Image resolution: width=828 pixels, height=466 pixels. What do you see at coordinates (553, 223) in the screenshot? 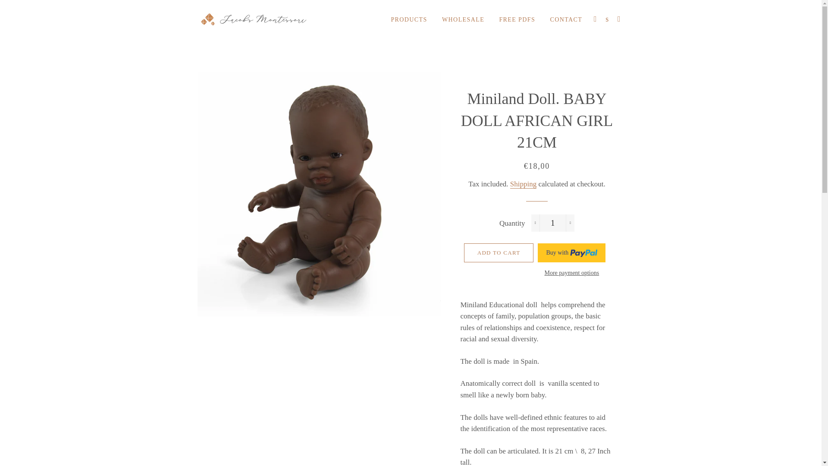
I see `1` at bounding box center [553, 223].